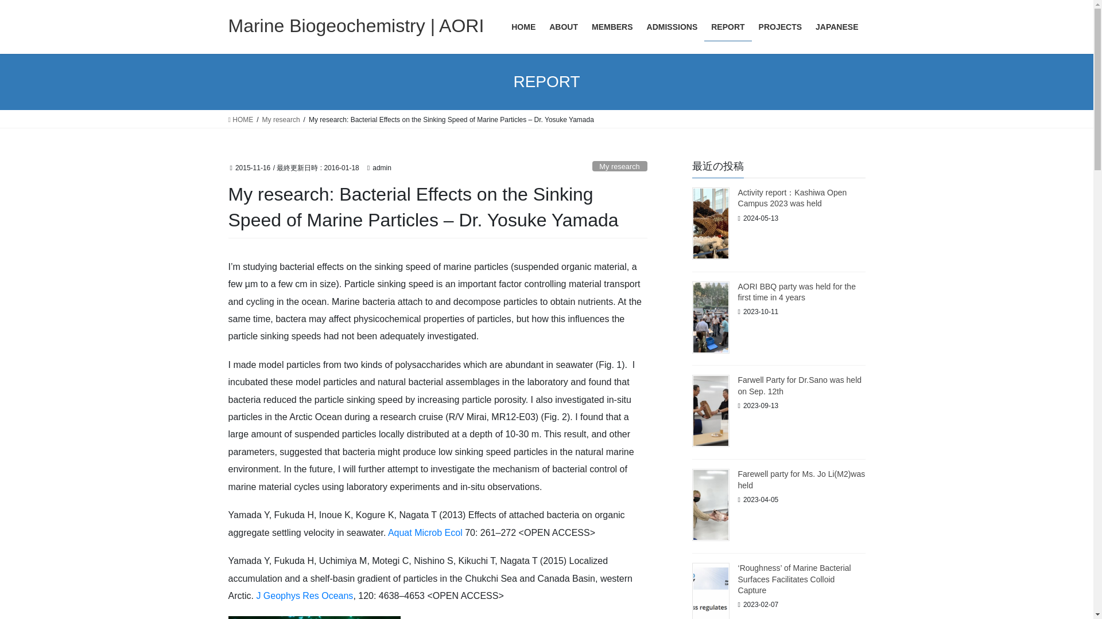 The image size is (1102, 619). I want to click on HOME, so click(240, 119).